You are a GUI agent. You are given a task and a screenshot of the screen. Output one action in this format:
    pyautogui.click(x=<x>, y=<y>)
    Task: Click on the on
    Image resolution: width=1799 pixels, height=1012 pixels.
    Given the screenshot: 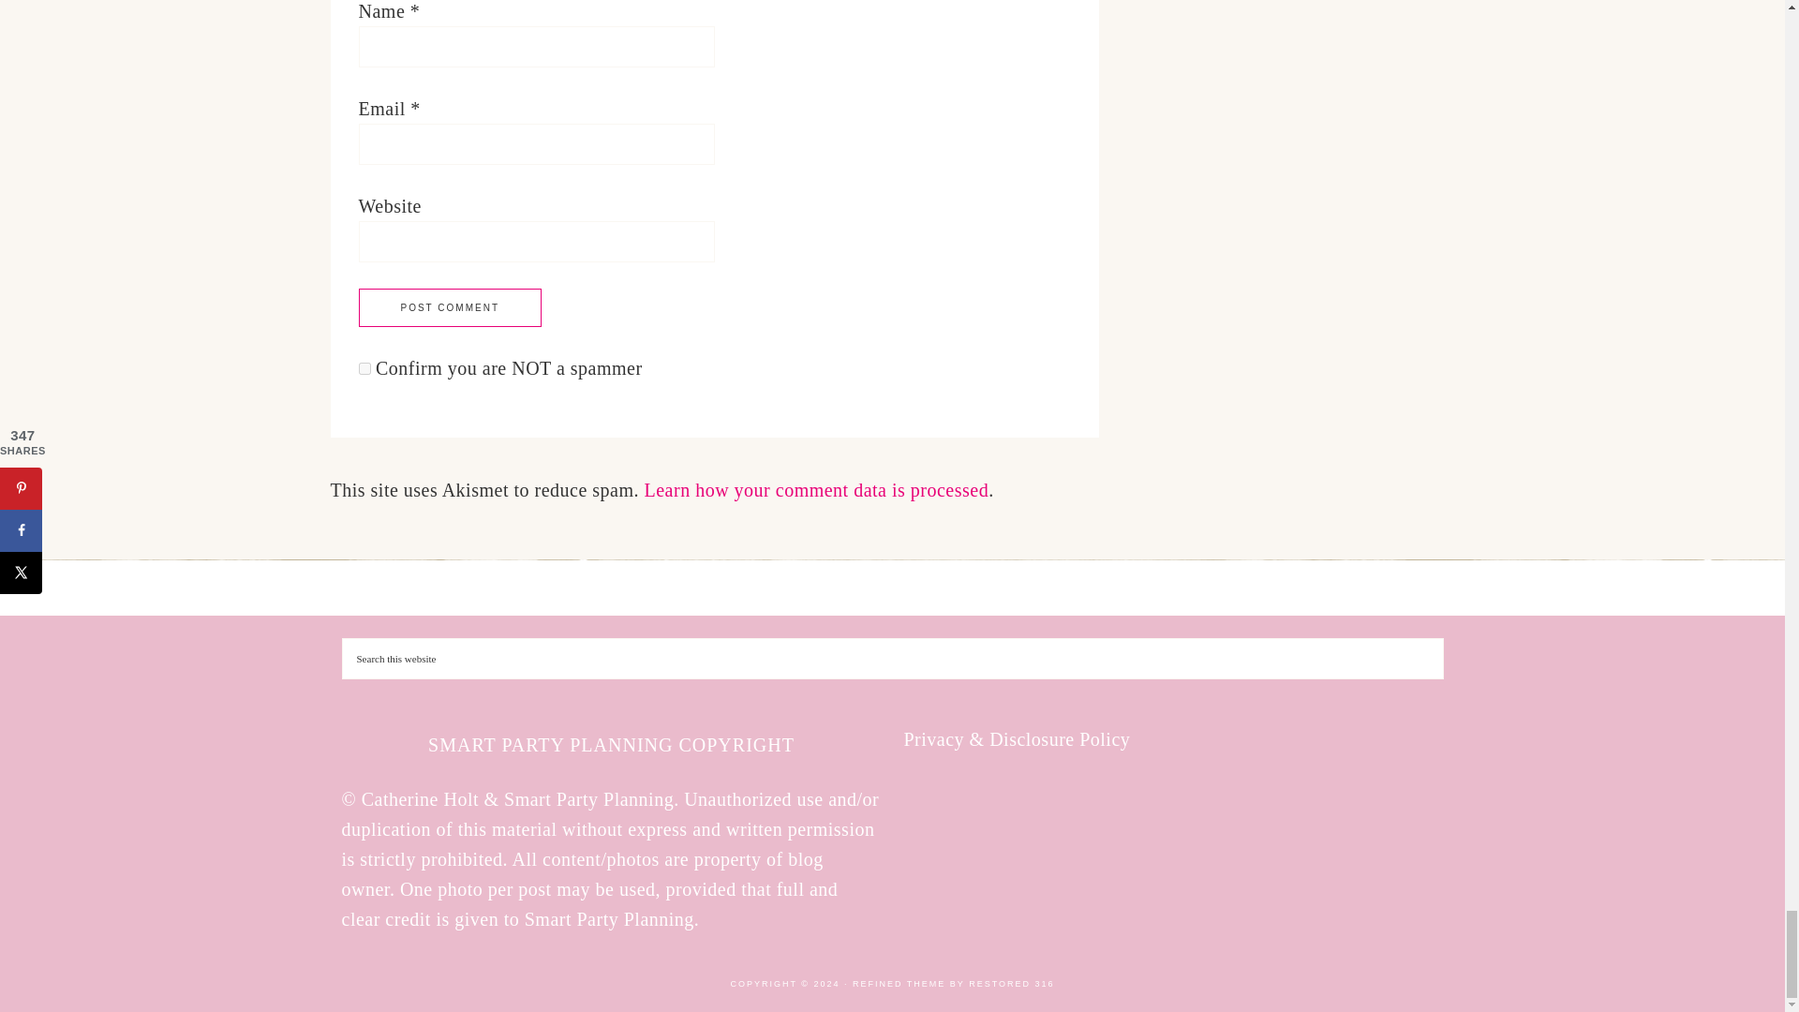 What is the action you would take?
    pyautogui.click(x=364, y=367)
    